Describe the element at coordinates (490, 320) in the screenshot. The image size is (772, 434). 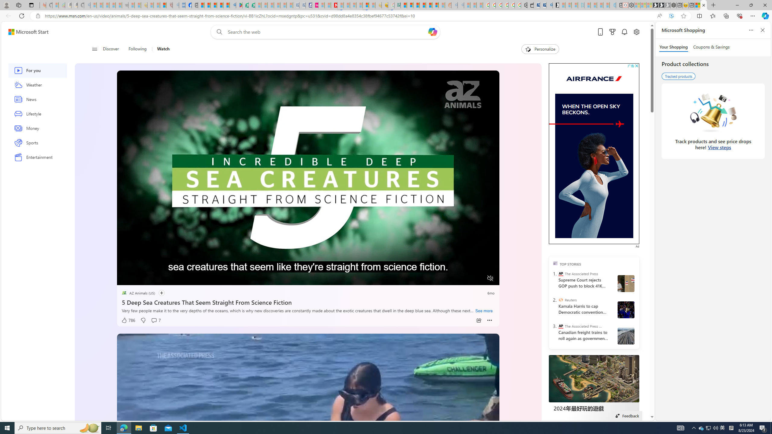
I see `More` at that location.